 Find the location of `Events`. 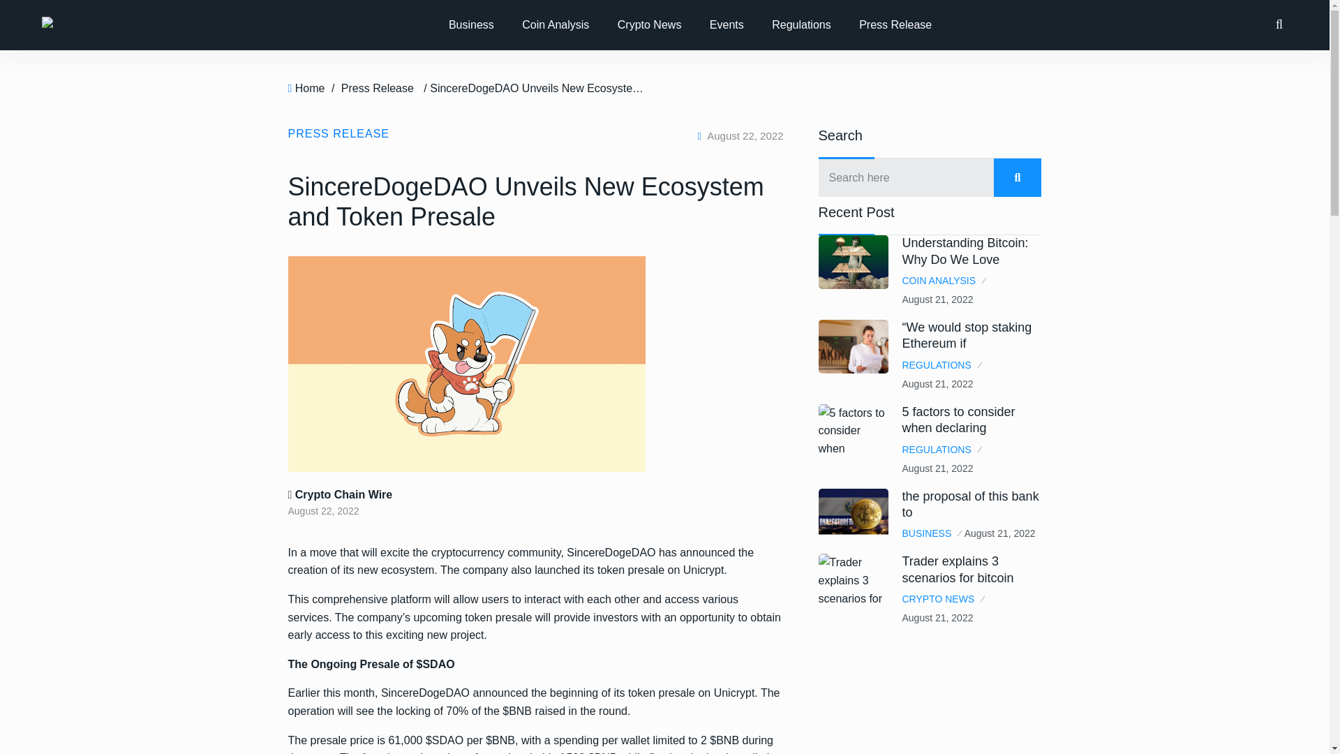

Events is located at coordinates (727, 25).